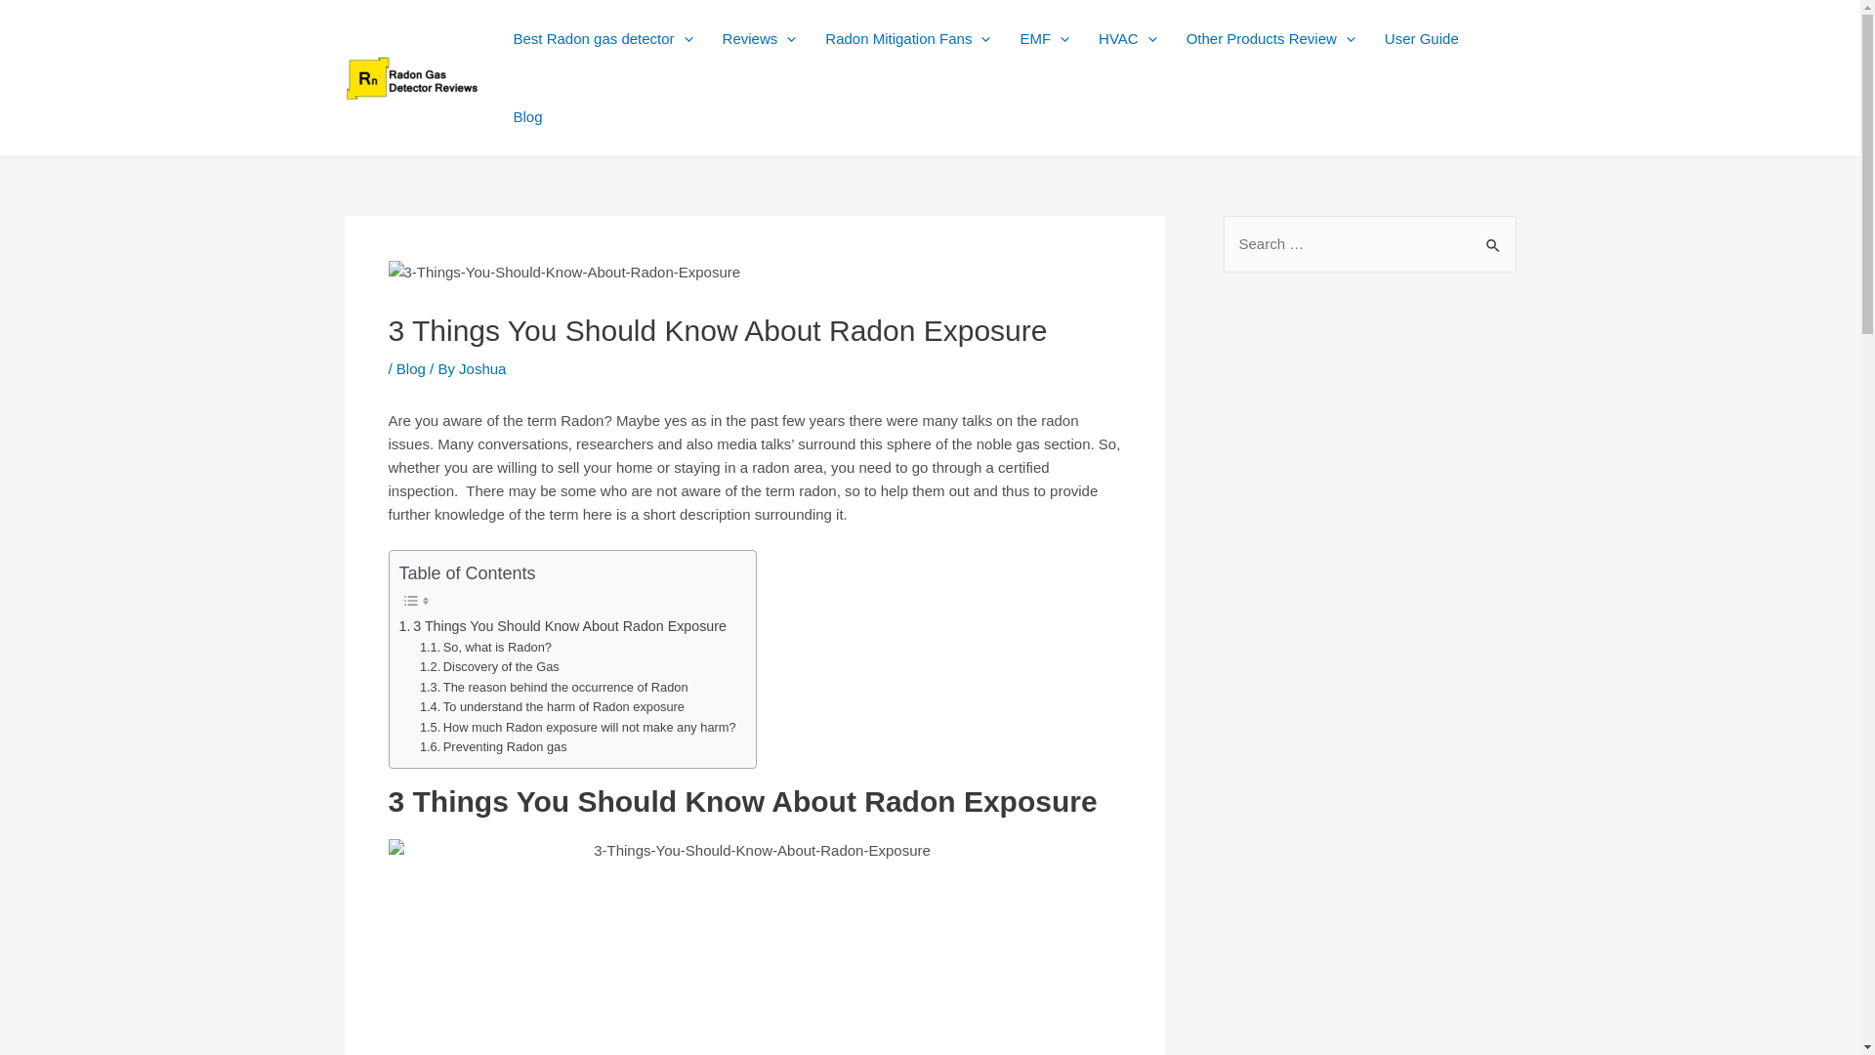 This screenshot has height=1055, width=1875. What do you see at coordinates (482, 368) in the screenshot?
I see `View all posts by Joshua` at bounding box center [482, 368].